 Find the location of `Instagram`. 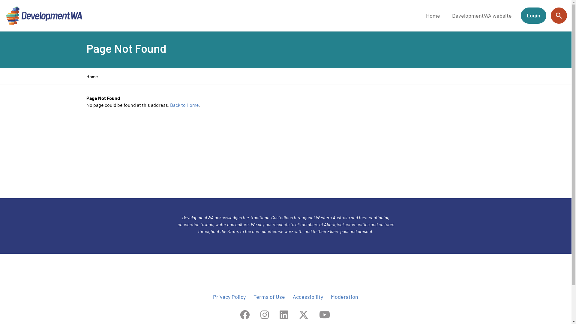

Instagram is located at coordinates (265, 315).